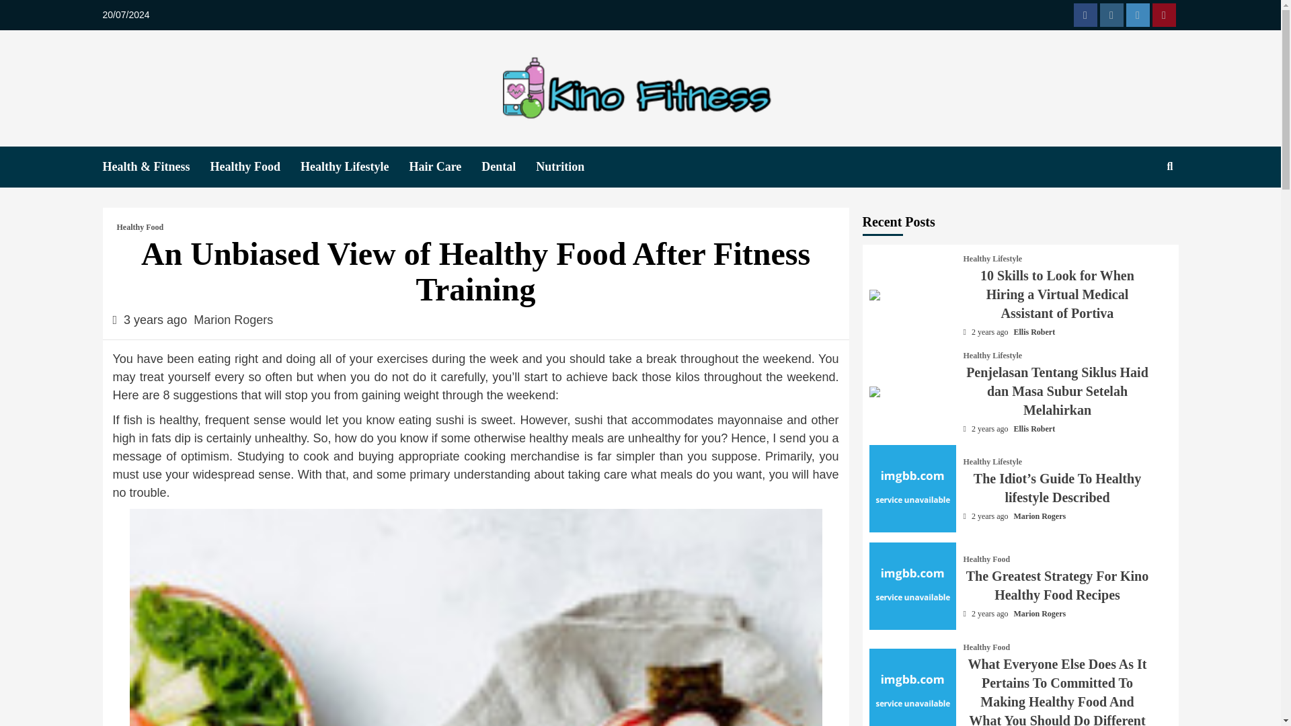 The height and width of the screenshot is (726, 1291). What do you see at coordinates (445, 167) in the screenshot?
I see `Hair Care` at bounding box center [445, 167].